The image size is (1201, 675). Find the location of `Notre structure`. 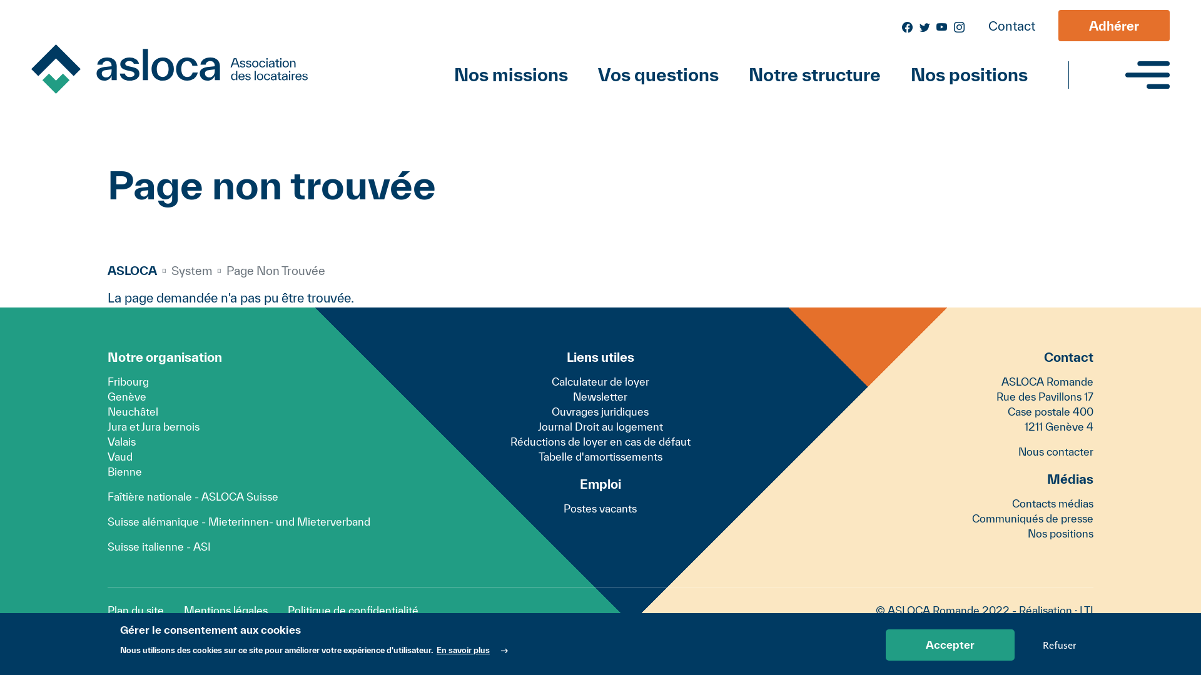

Notre structure is located at coordinates (814, 75).